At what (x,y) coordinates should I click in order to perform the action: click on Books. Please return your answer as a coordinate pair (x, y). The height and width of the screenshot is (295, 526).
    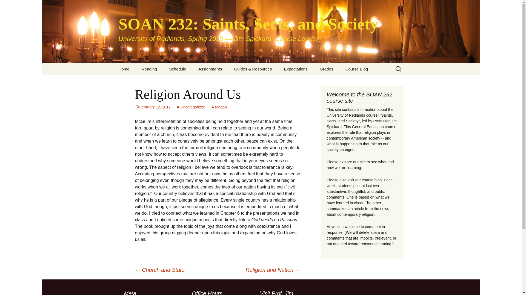
    Looking at the image, I should click on (163, 81).